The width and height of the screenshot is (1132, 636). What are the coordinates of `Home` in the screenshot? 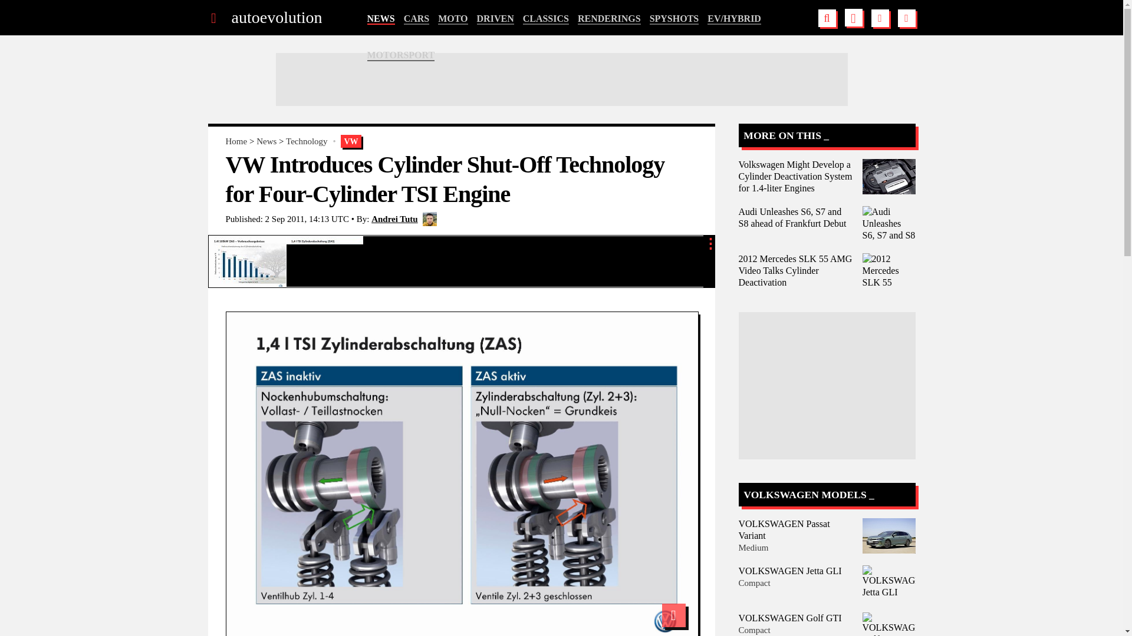 It's located at (236, 141).